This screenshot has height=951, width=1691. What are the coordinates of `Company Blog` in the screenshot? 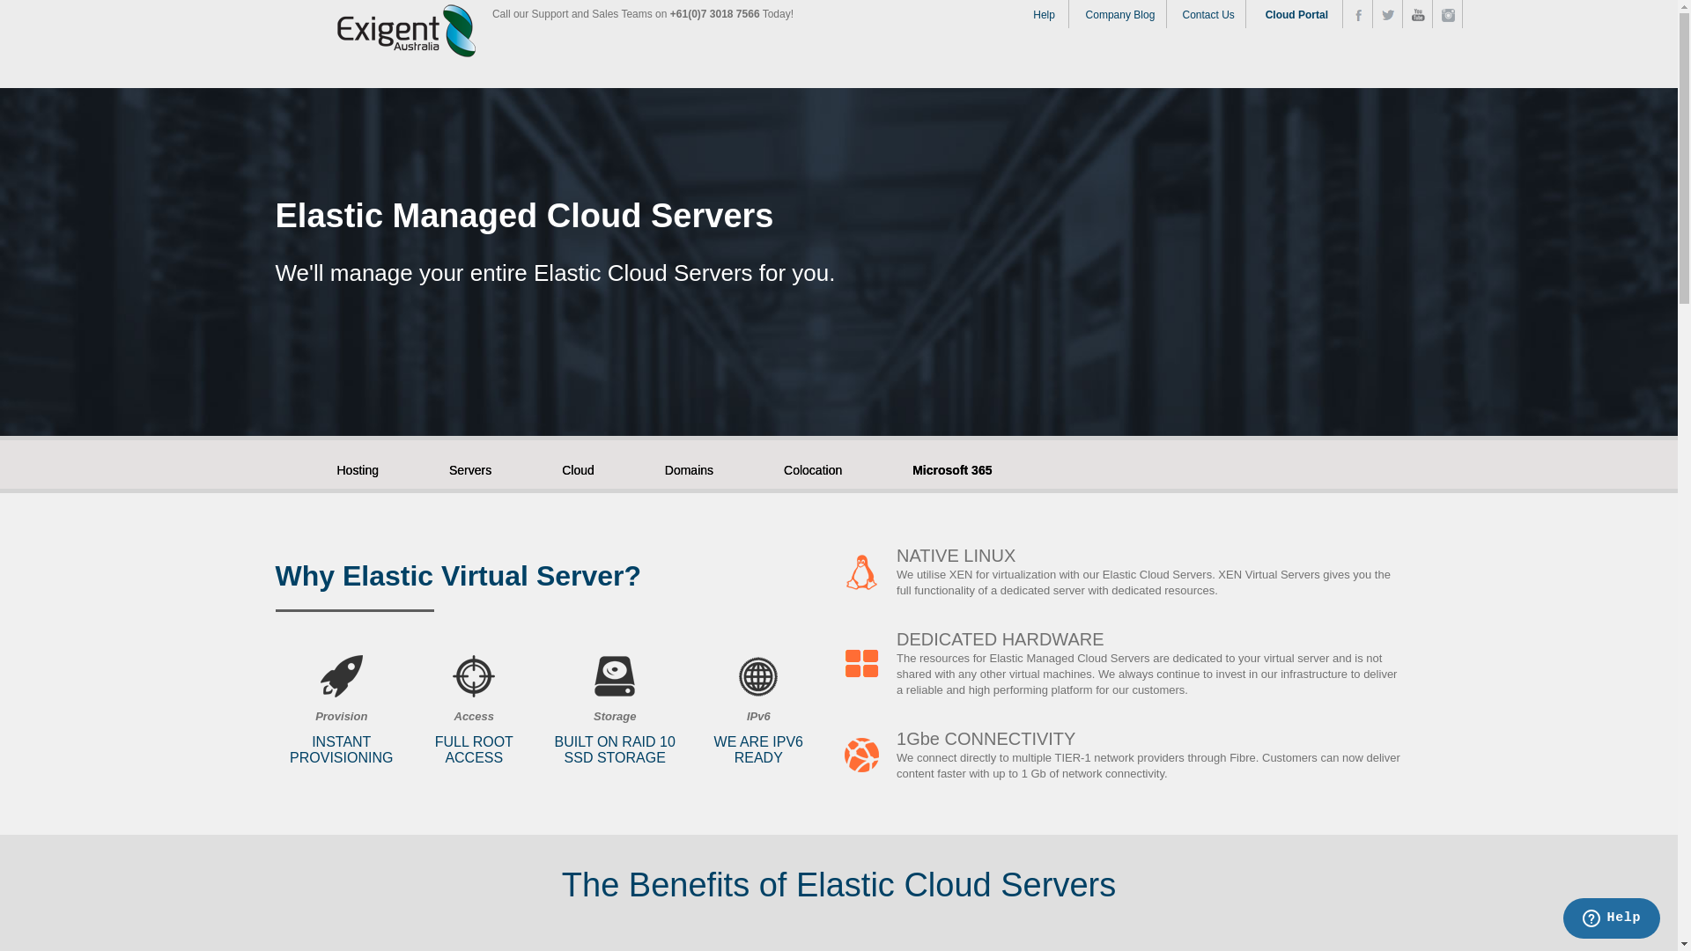 It's located at (1120, 14).